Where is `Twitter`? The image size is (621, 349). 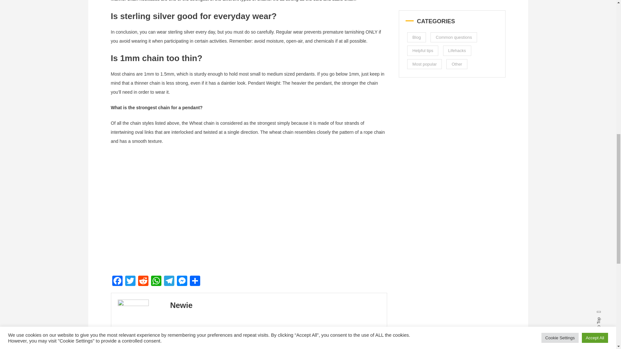 Twitter is located at coordinates (130, 281).